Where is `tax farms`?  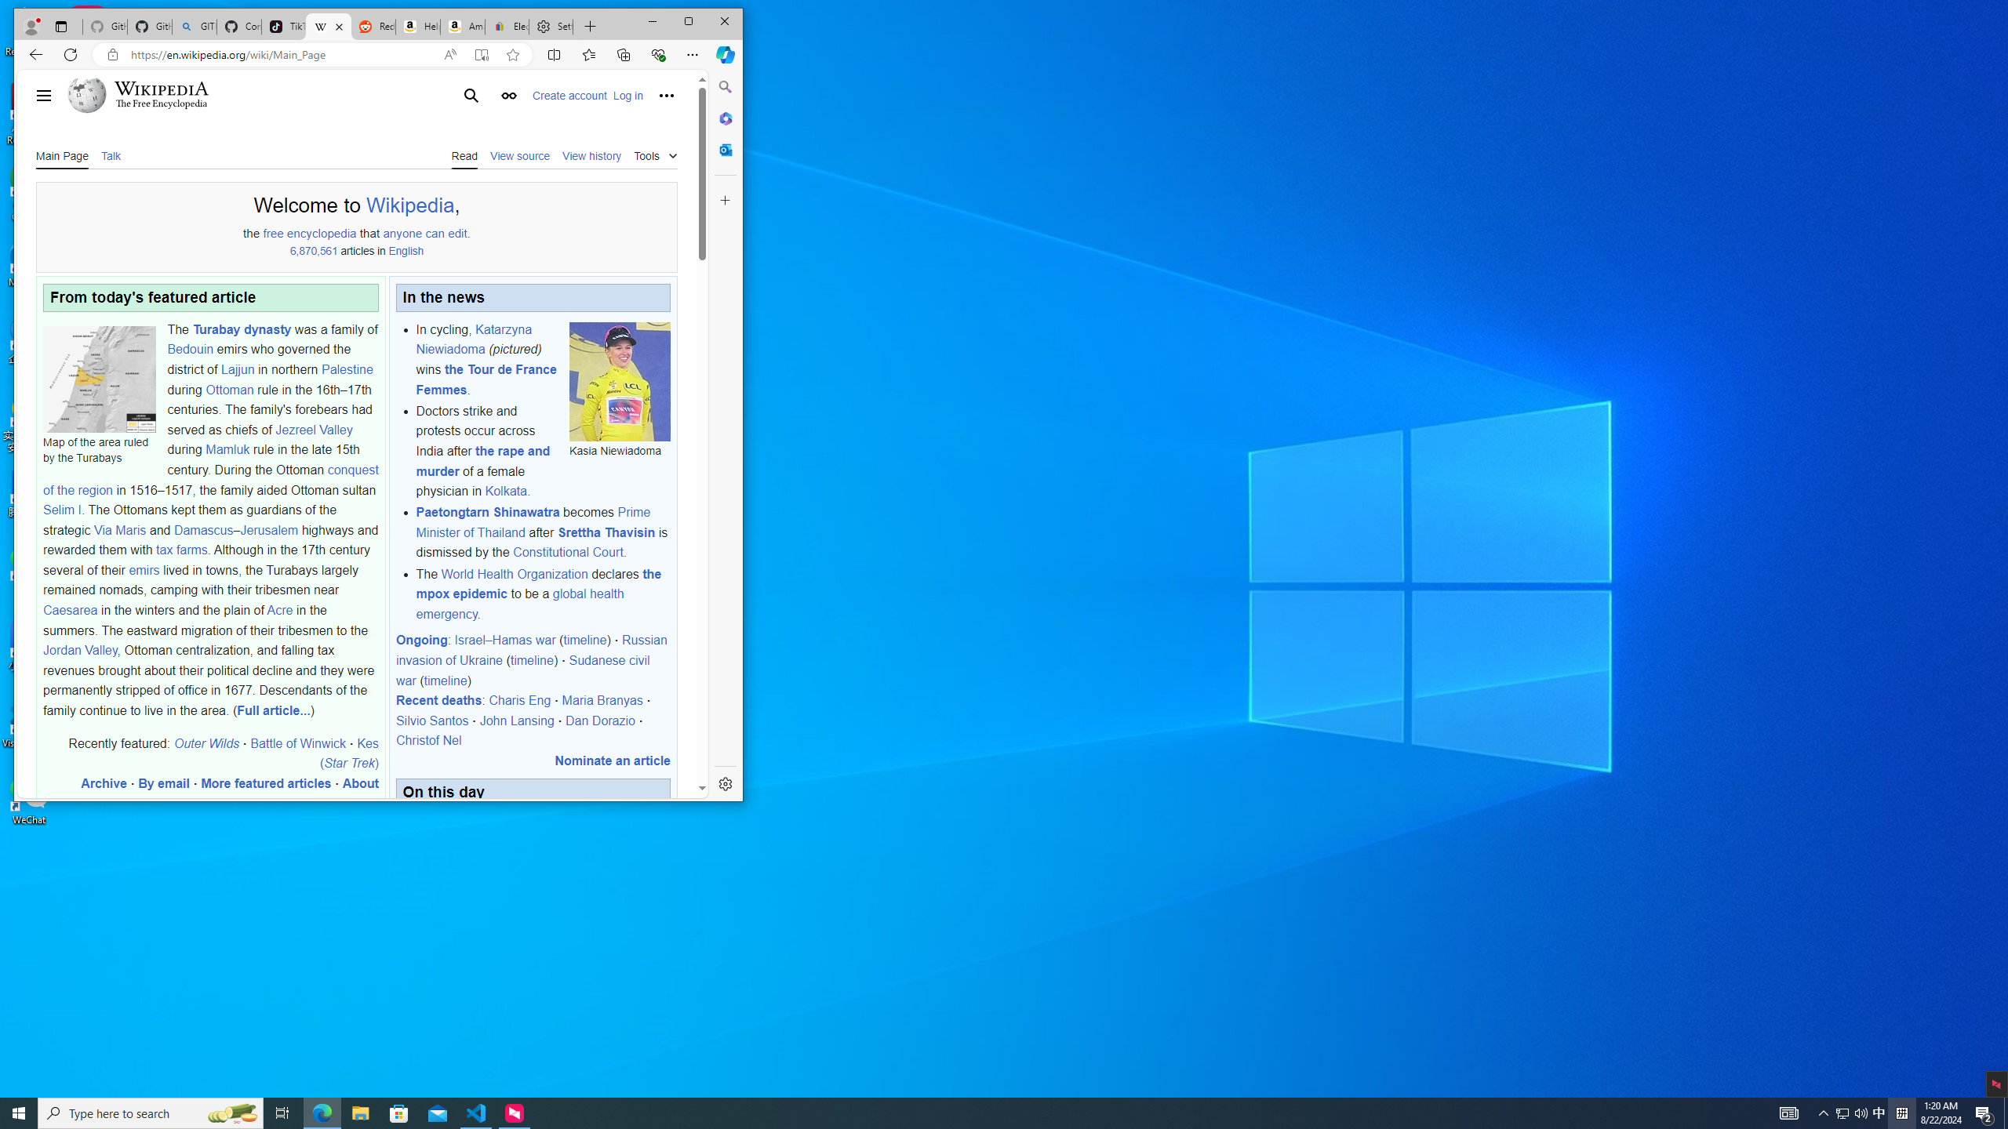
tax farms is located at coordinates (182, 550).